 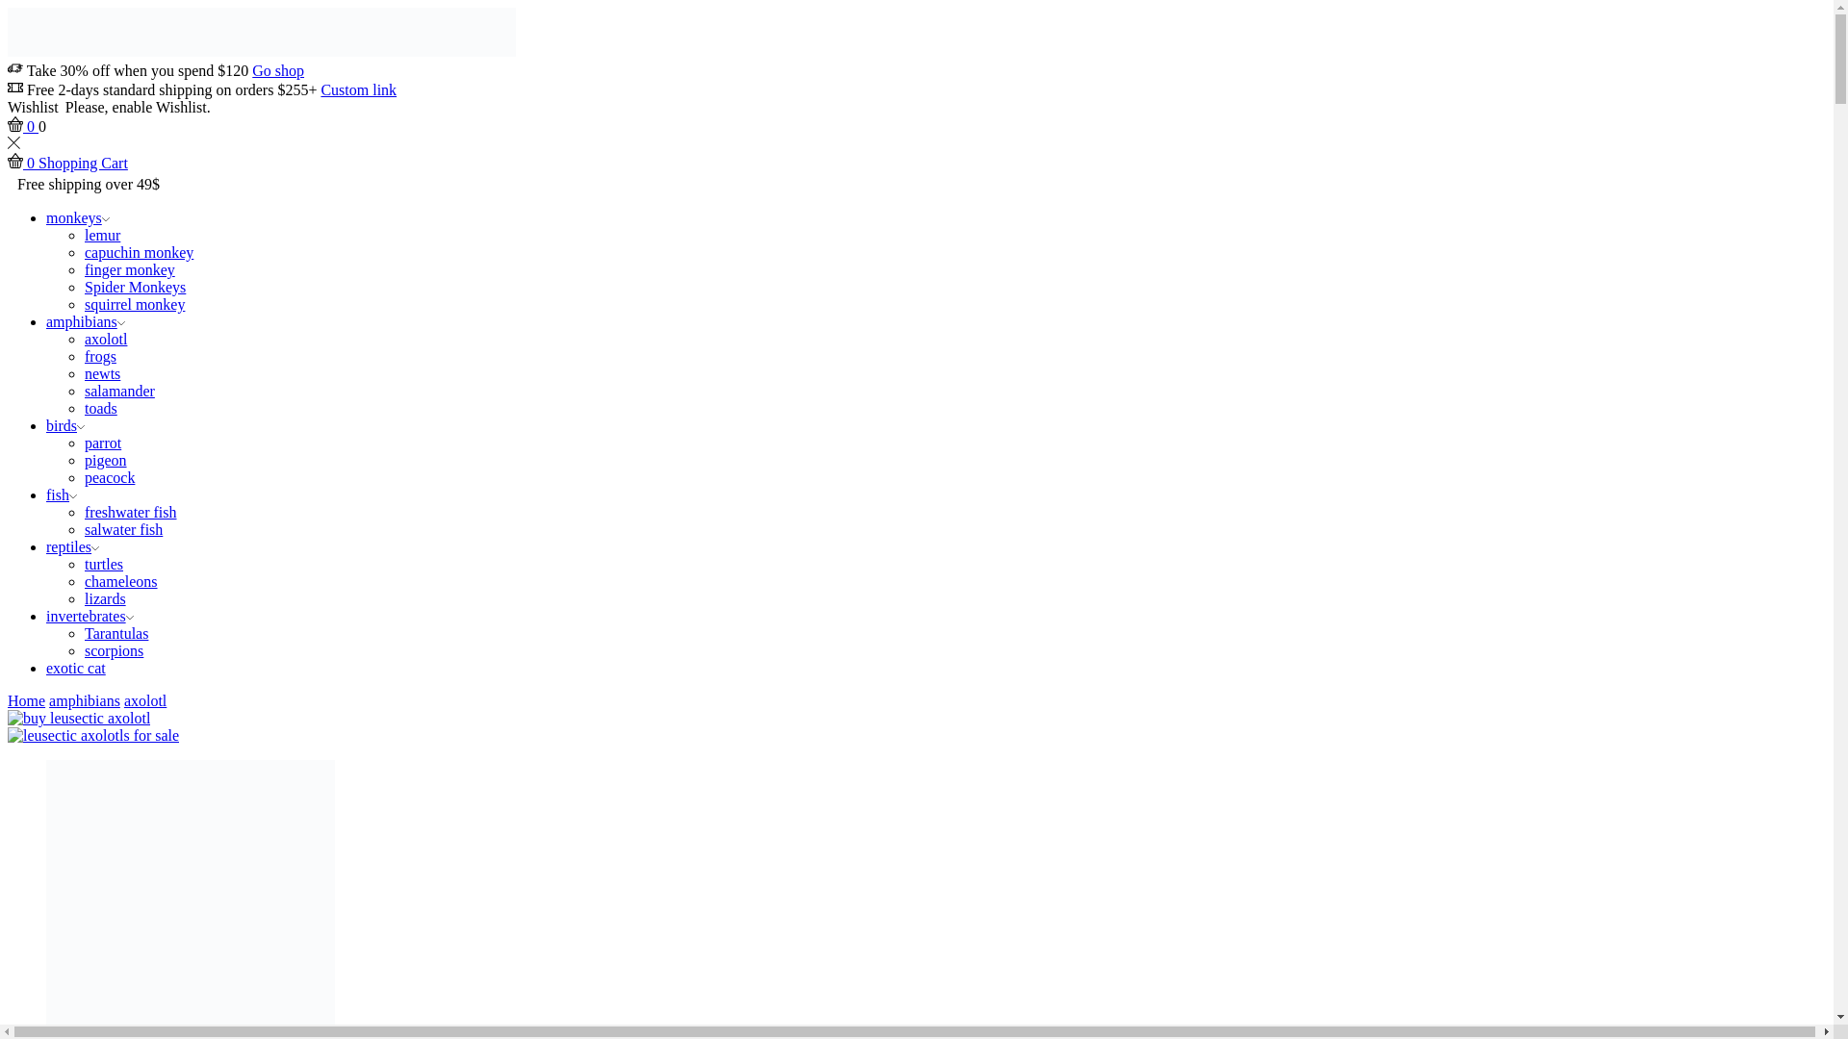 What do you see at coordinates (131, 512) in the screenshot?
I see `freshwater fish` at bounding box center [131, 512].